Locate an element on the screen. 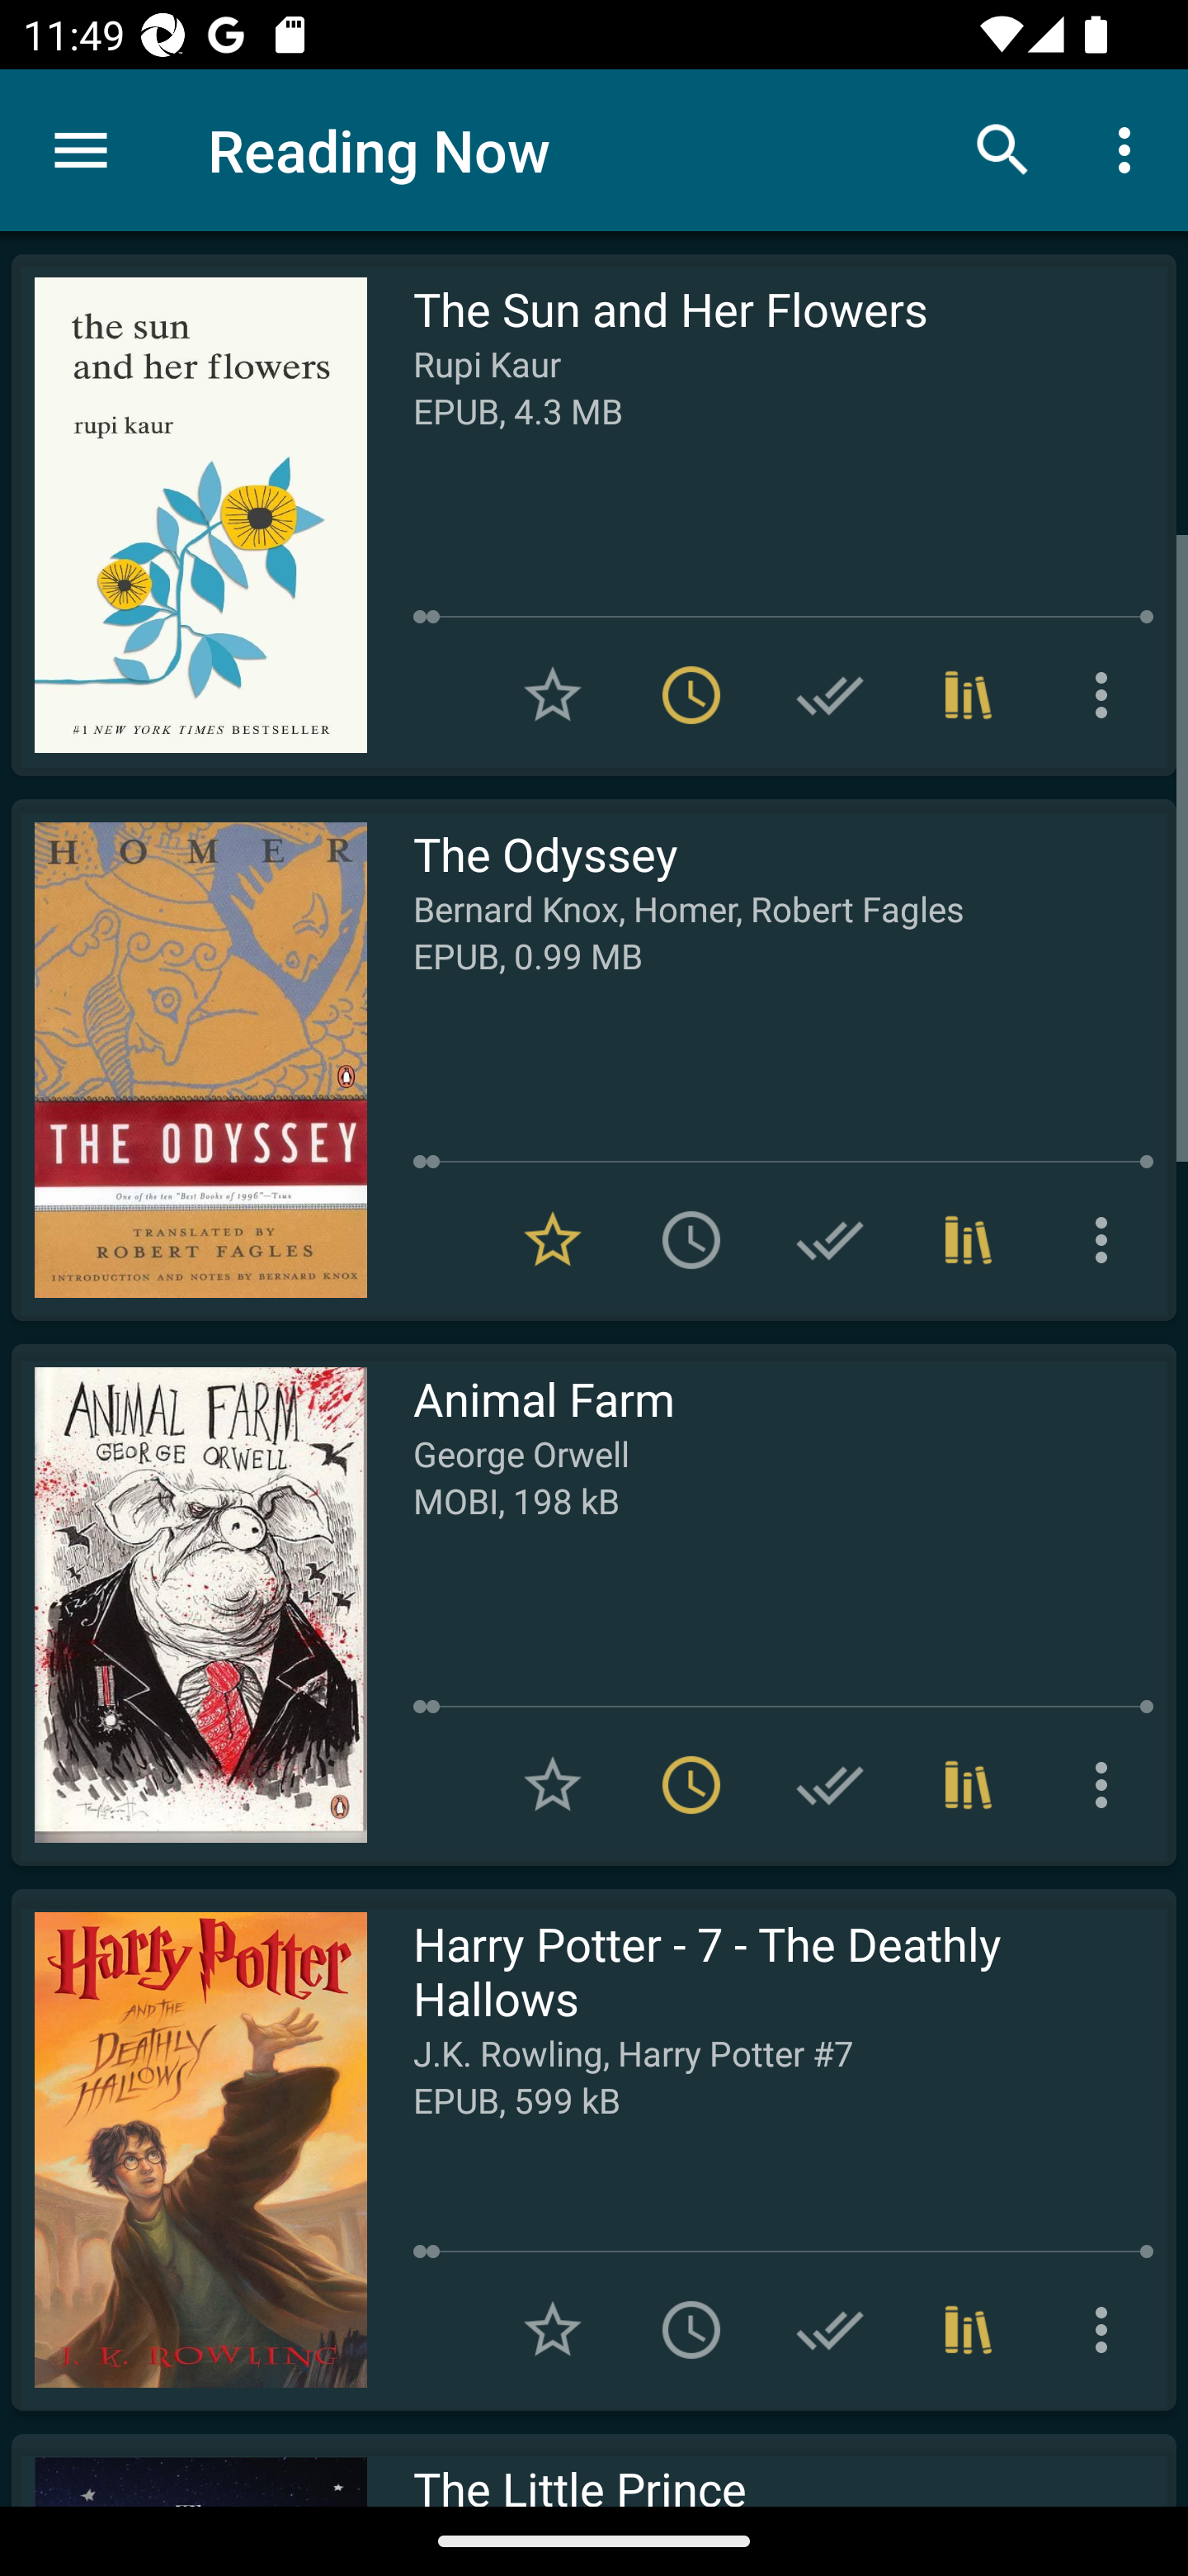  Collections (1) is located at coordinates (969, 1785).